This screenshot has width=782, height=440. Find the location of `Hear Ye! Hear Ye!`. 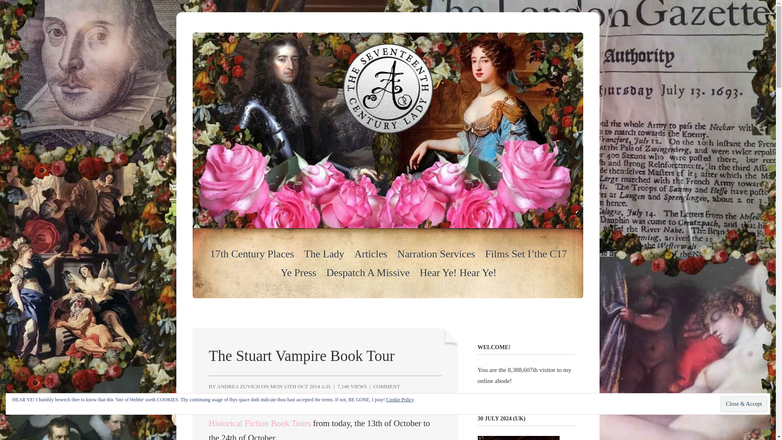

Hear Ye! Hear Ye! is located at coordinates (458, 273).